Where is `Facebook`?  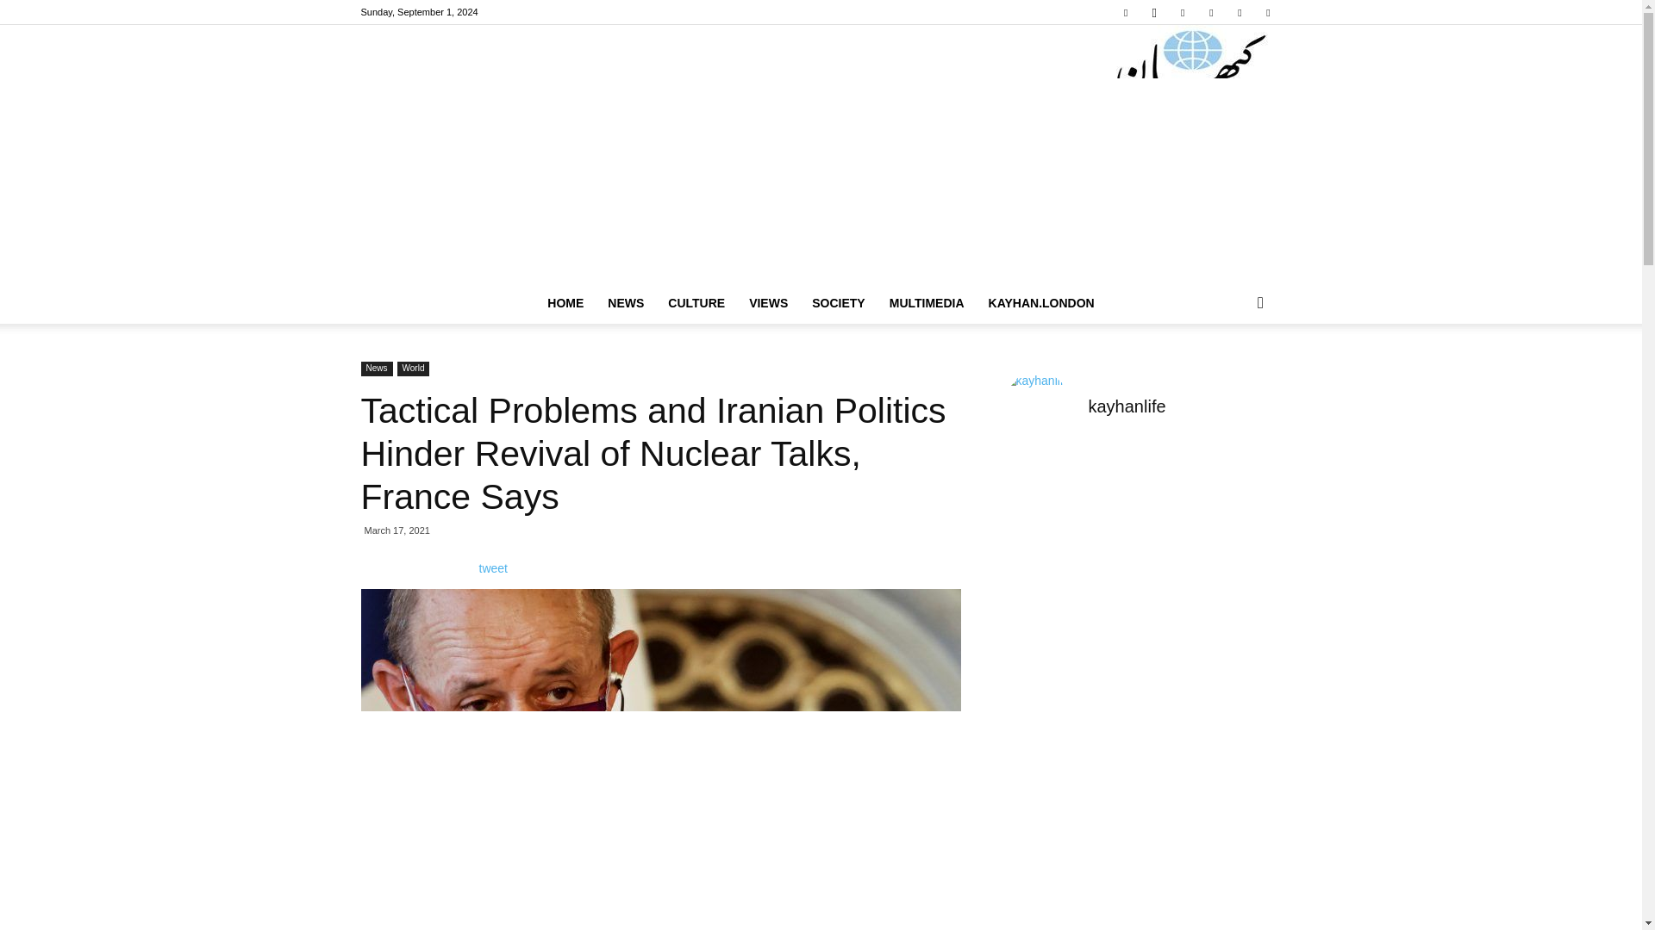
Facebook is located at coordinates (1125, 12).